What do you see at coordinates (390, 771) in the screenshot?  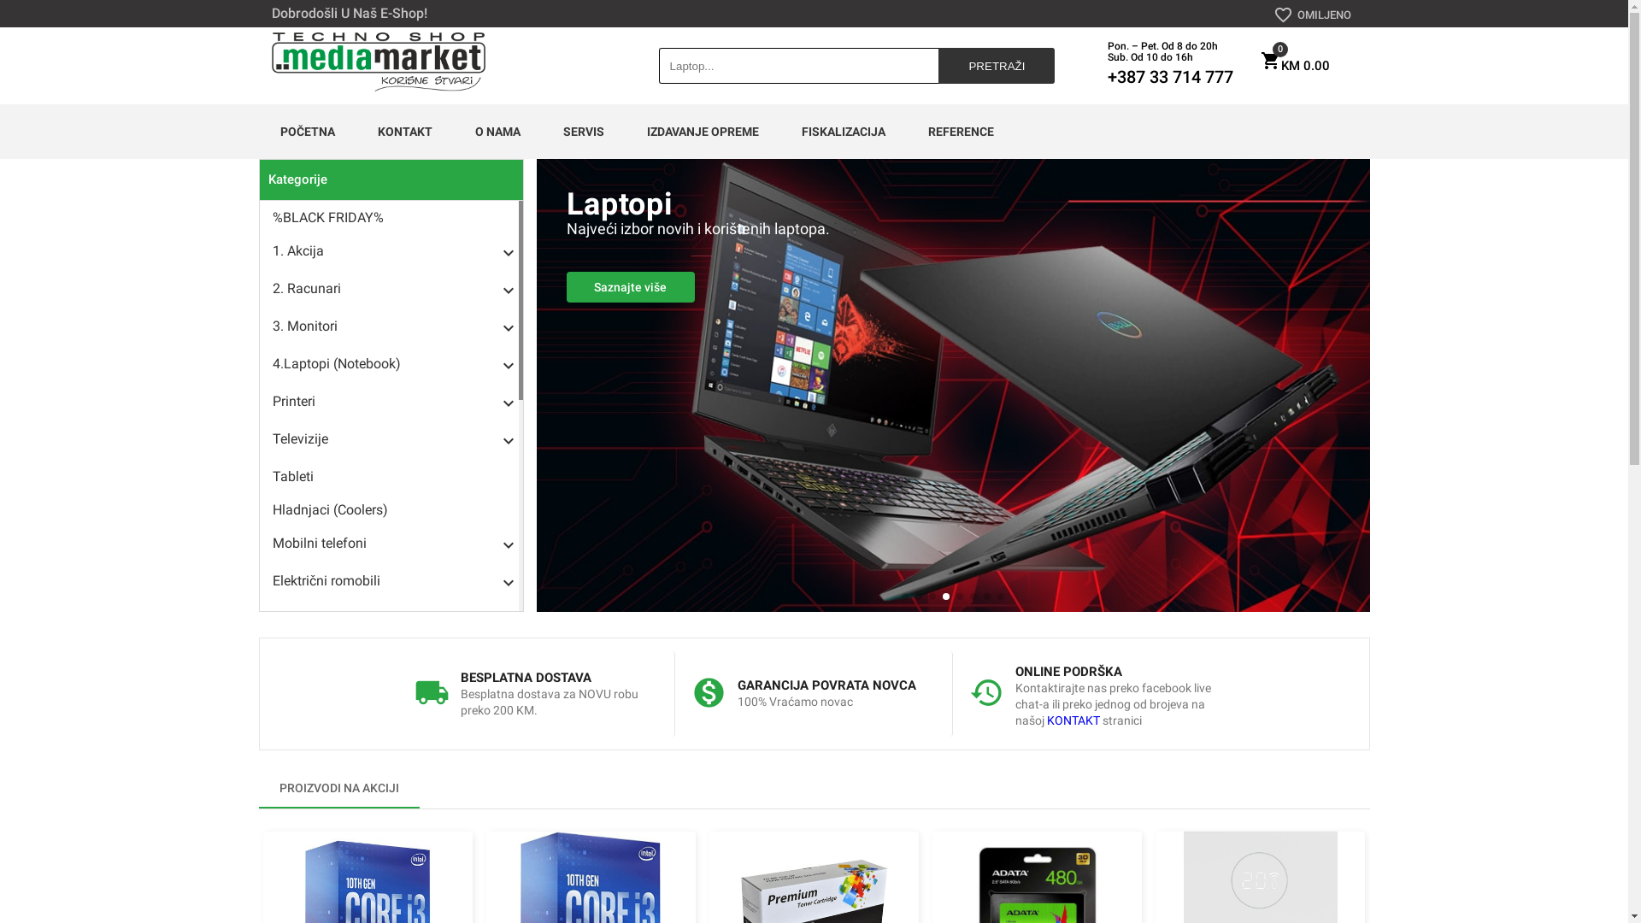 I see `Klime
expand_more` at bounding box center [390, 771].